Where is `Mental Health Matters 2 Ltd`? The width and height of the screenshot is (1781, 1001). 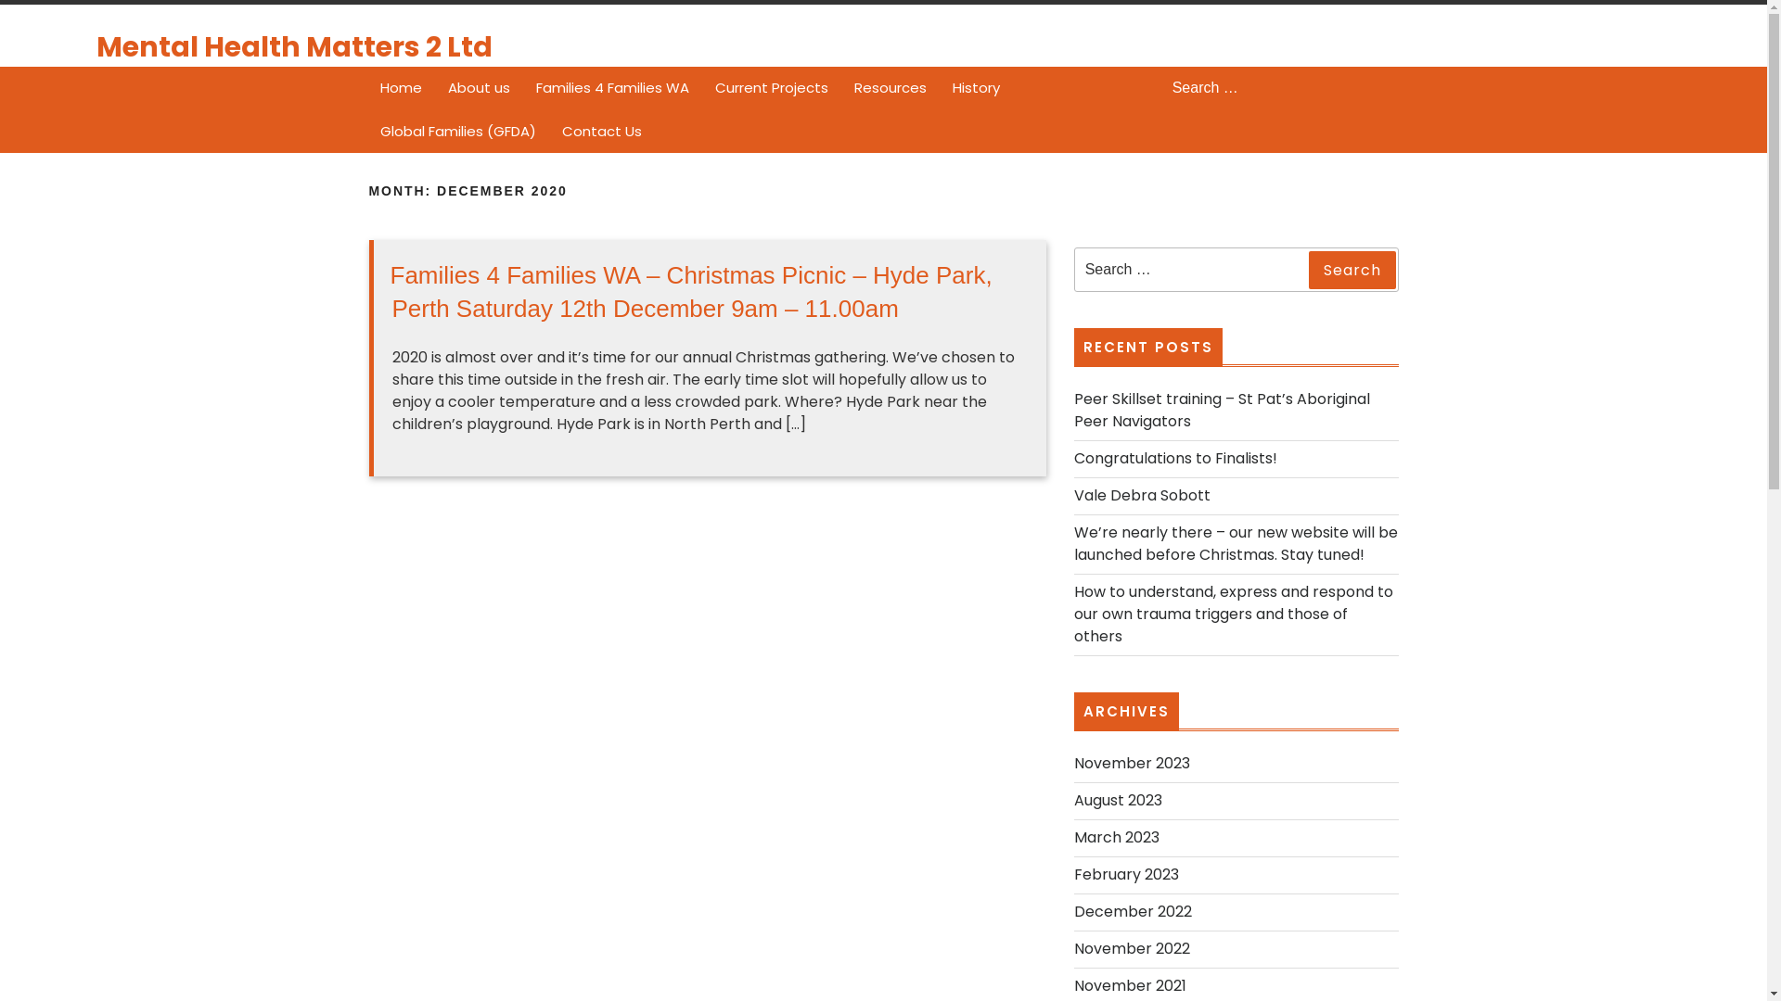 Mental Health Matters 2 Ltd is located at coordinates (295, 47).